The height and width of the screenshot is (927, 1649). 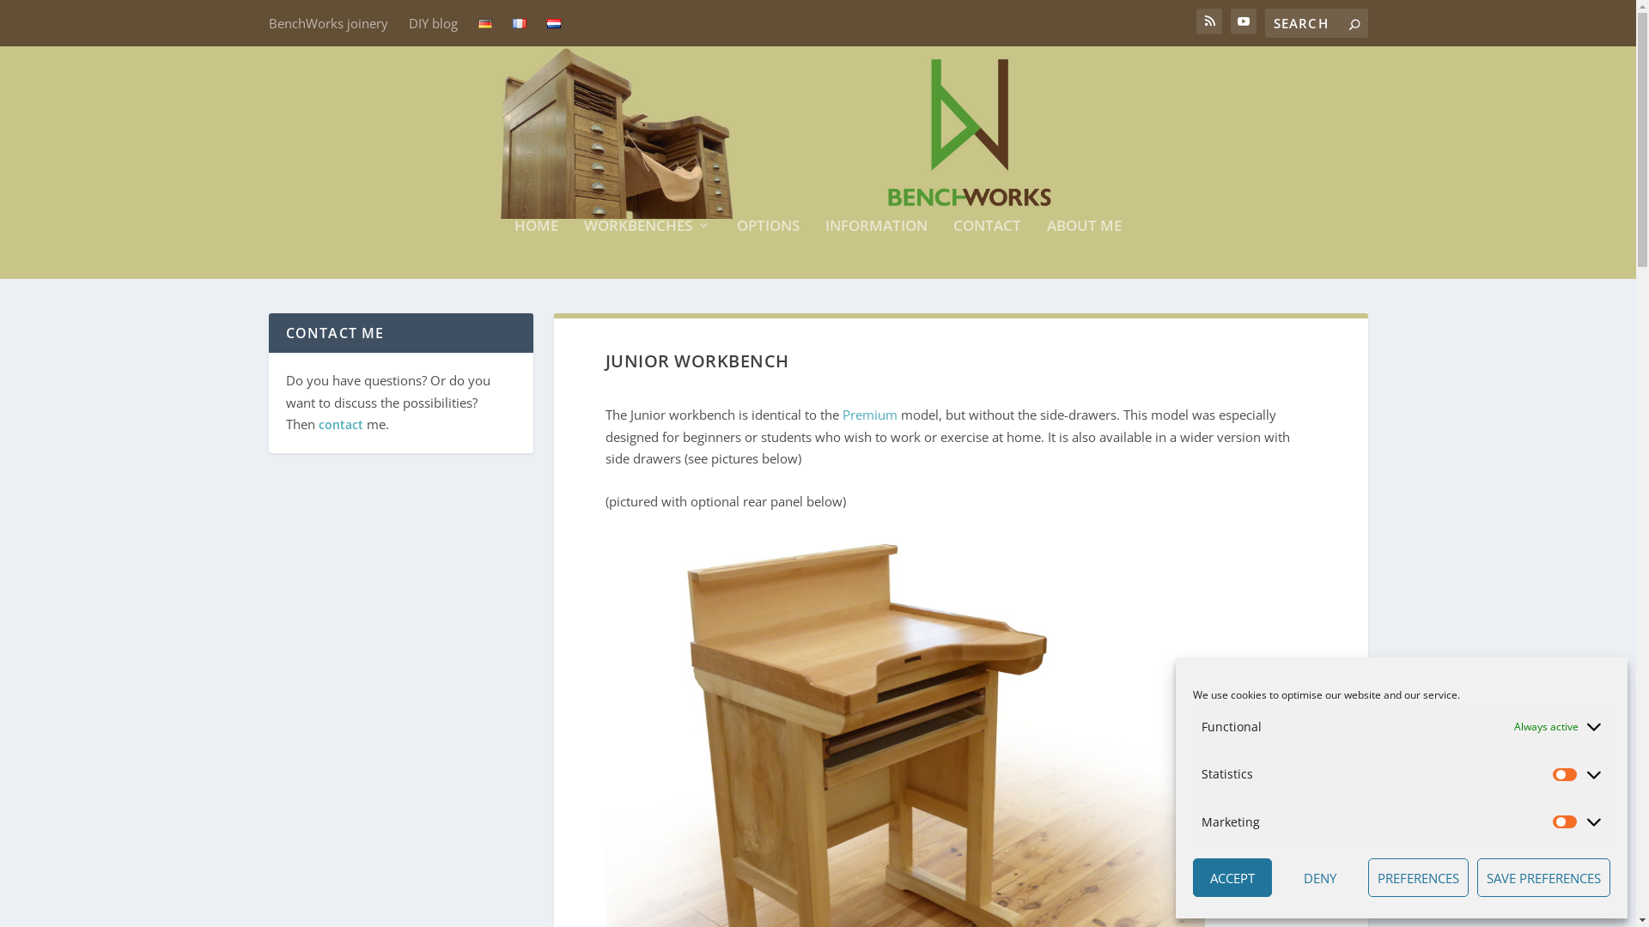 What do you see at coordinates (1316, 23) in the screenshot?
I see `Search for:` at bounding box center [1316, 23].